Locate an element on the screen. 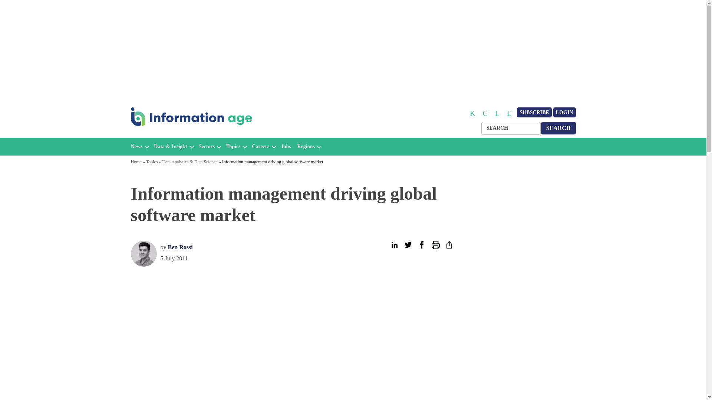 The height and width of the screenshot is (400, 712). Share on Facebook is located at coordinates (421, 245).